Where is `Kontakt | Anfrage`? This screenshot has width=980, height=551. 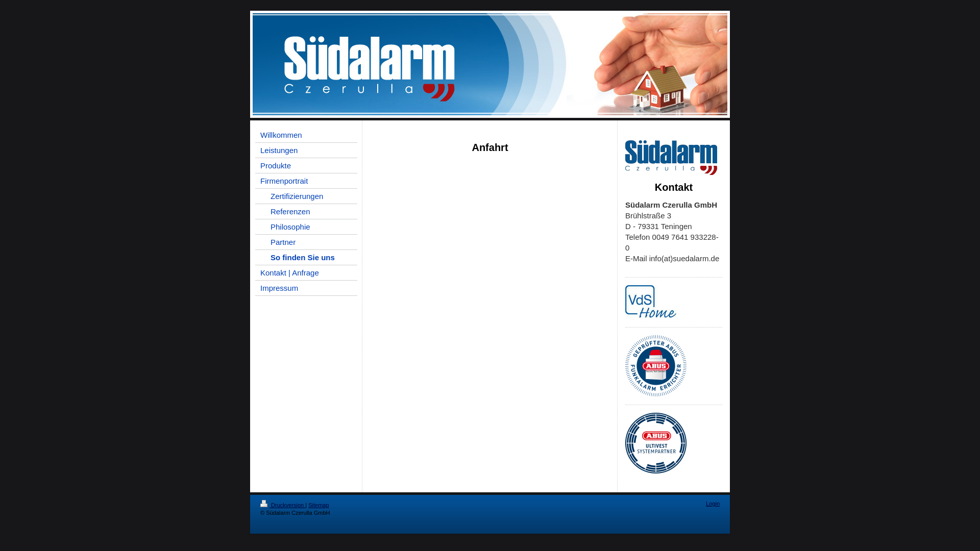
Kontakt | Anfrage is located at coordinates (306, 273).